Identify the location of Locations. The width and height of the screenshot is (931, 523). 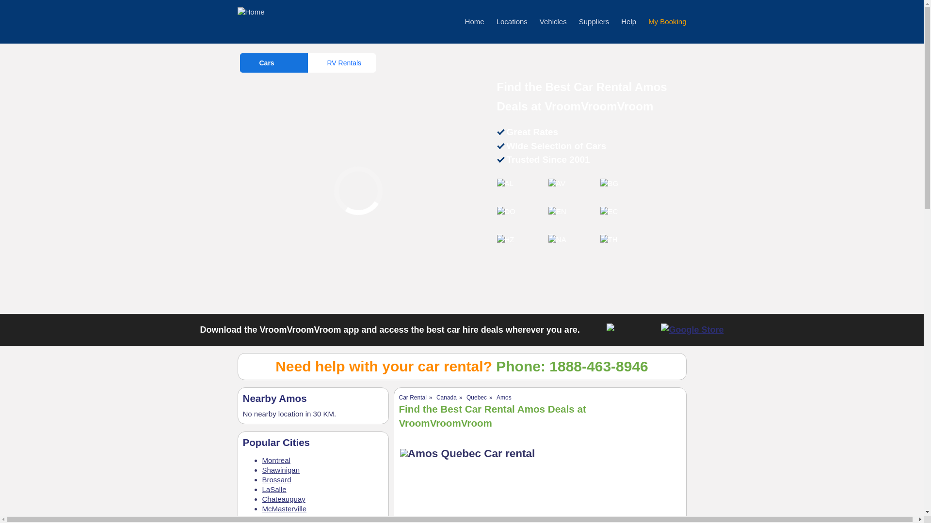
(512, 21).